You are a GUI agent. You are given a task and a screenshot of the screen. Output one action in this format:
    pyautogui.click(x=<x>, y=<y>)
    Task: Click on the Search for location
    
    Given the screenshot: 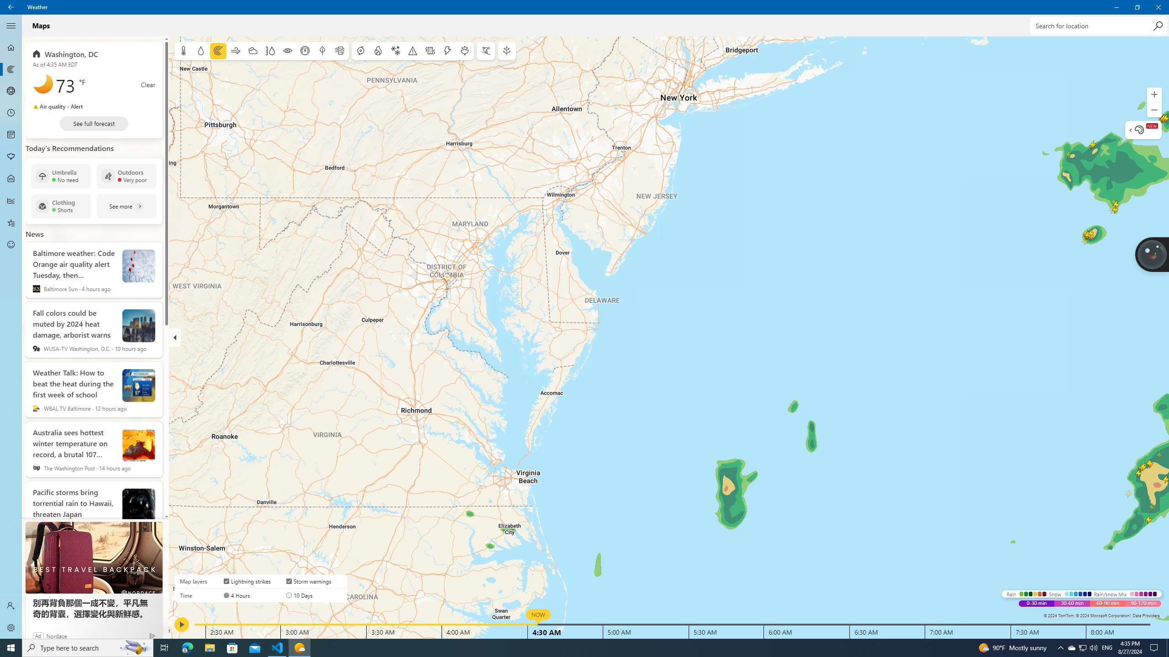 What is the action you would take?
    pyautogui.click(x=1098, y=26)
    